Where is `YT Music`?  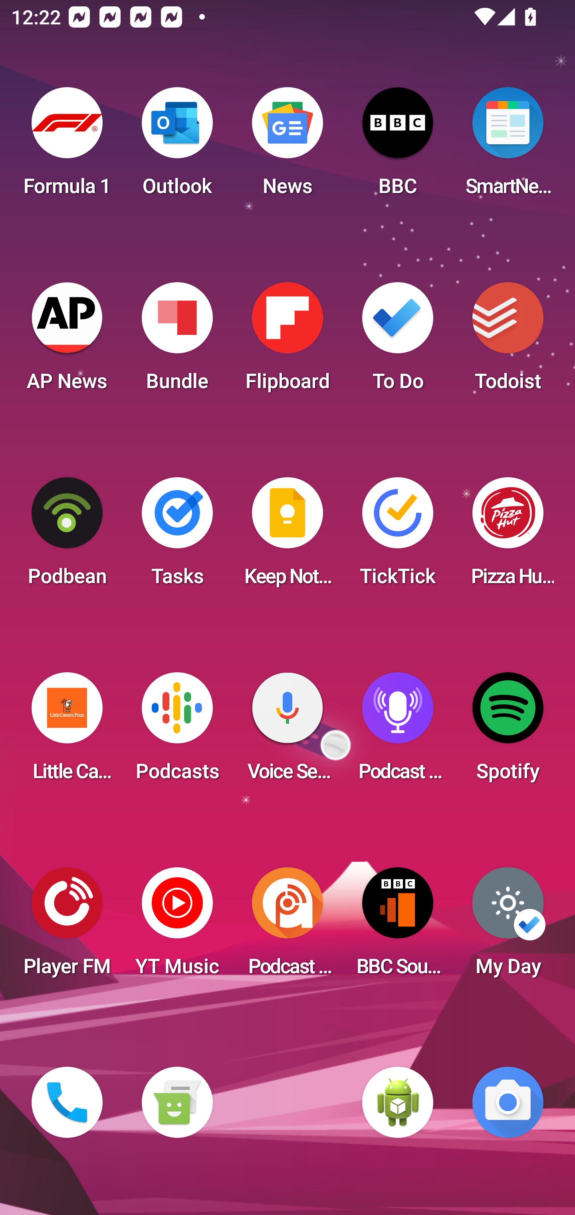
YT Music is located at coordinates (177, 926).